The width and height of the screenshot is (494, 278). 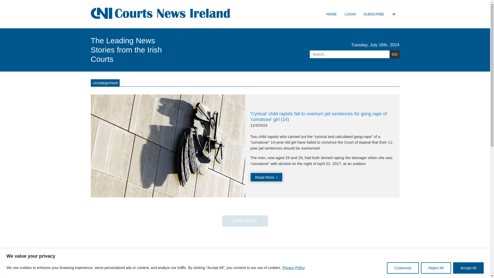 What do you see at coordinates (374, 14) in the screenshot?
I see `SUBSCRIBE` at bounding box center [374, 14].